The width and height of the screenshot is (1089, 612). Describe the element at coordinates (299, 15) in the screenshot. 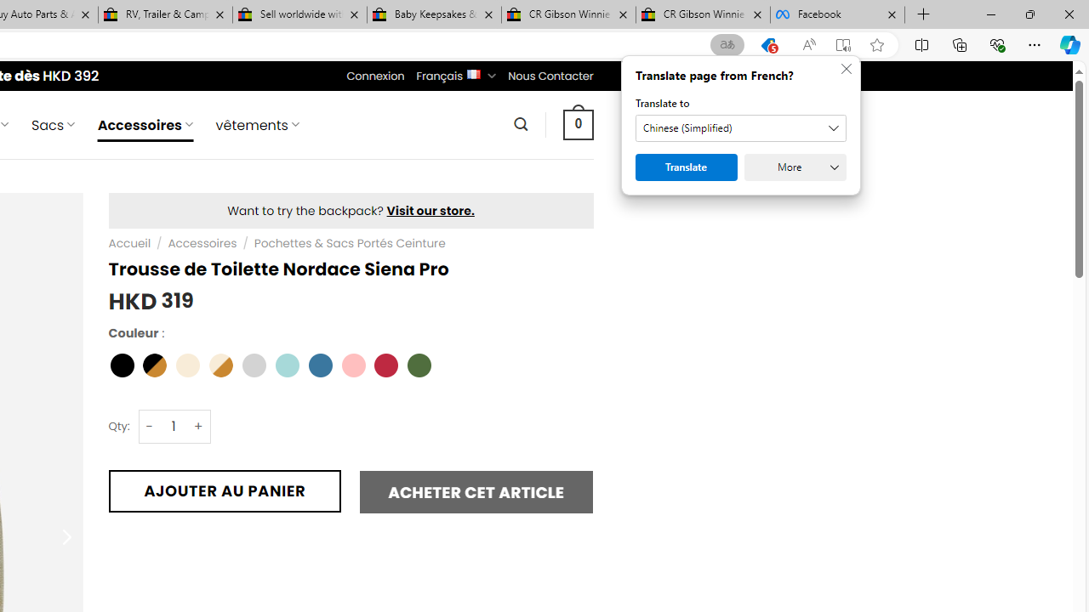

I see `Sell worldwide with eBay` at that location.